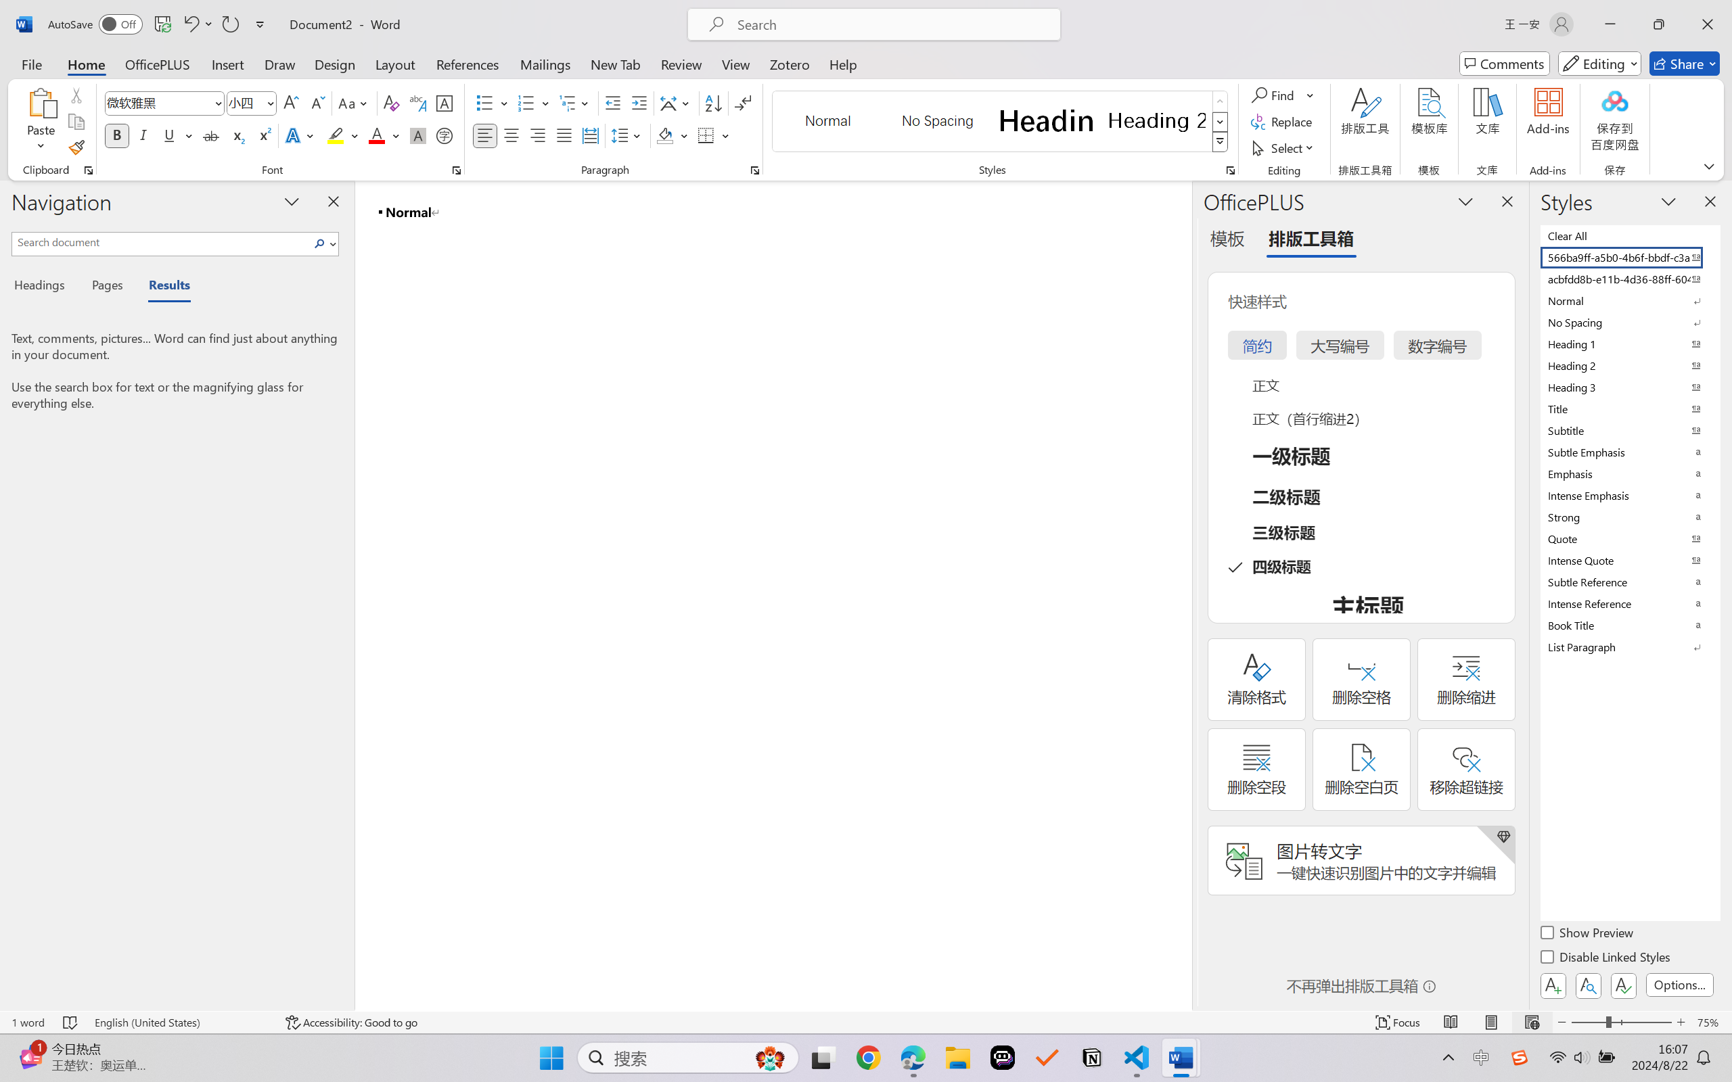 The width and height of the screenshot is (1732, 1082). Describe the element at coordinates (317, 103) in the screenshot. I see `Shrink Font` at that location.